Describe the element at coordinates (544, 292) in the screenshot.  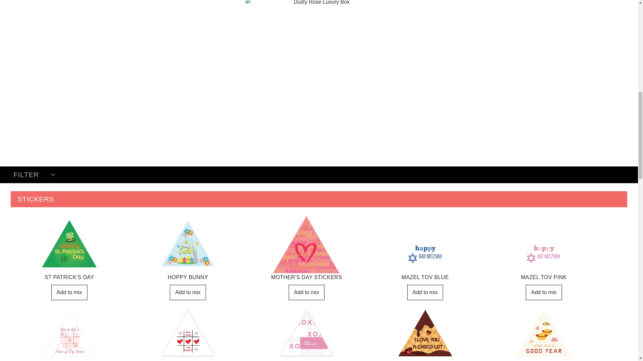
I see `Mazel Tov Pink` at that location.